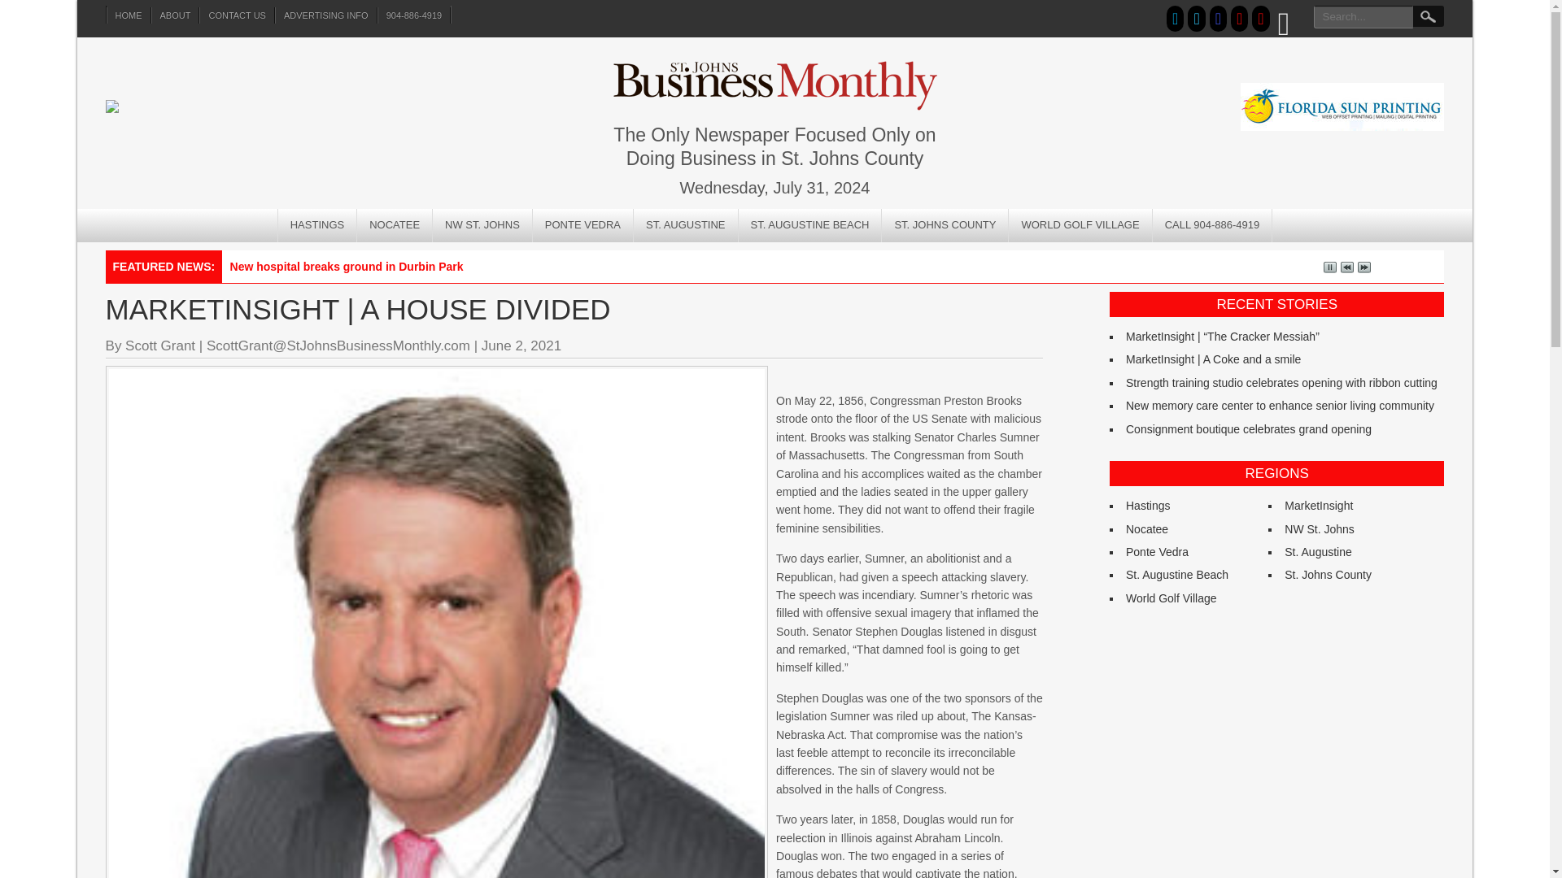 This screenshot has width=1562, height=878. What do you see at coordinates (1212, 226) in the screenshot?
I see `CALL 904-886-4919` at bounding box center [1212, 226].